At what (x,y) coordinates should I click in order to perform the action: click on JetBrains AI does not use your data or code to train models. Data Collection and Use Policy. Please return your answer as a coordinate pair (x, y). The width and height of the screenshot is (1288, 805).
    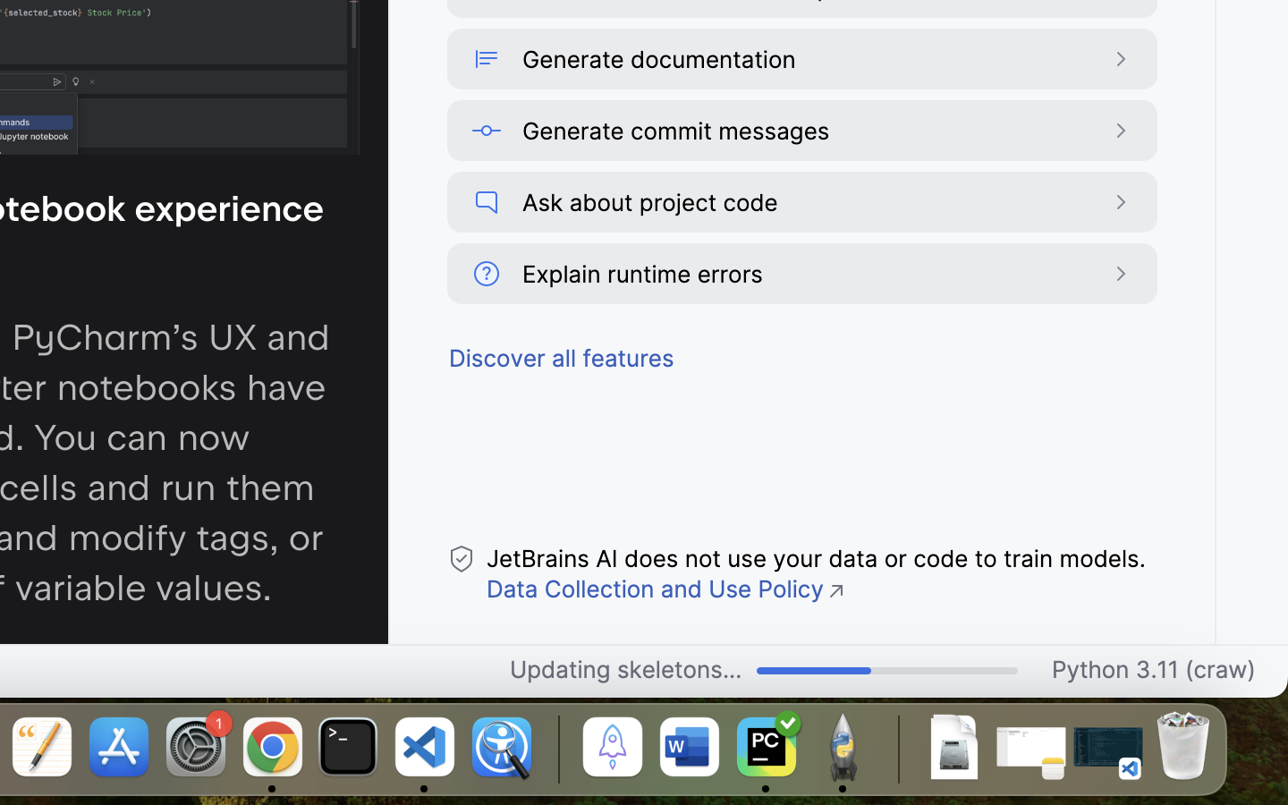
    Looking at the image, I should click on (816, 574).